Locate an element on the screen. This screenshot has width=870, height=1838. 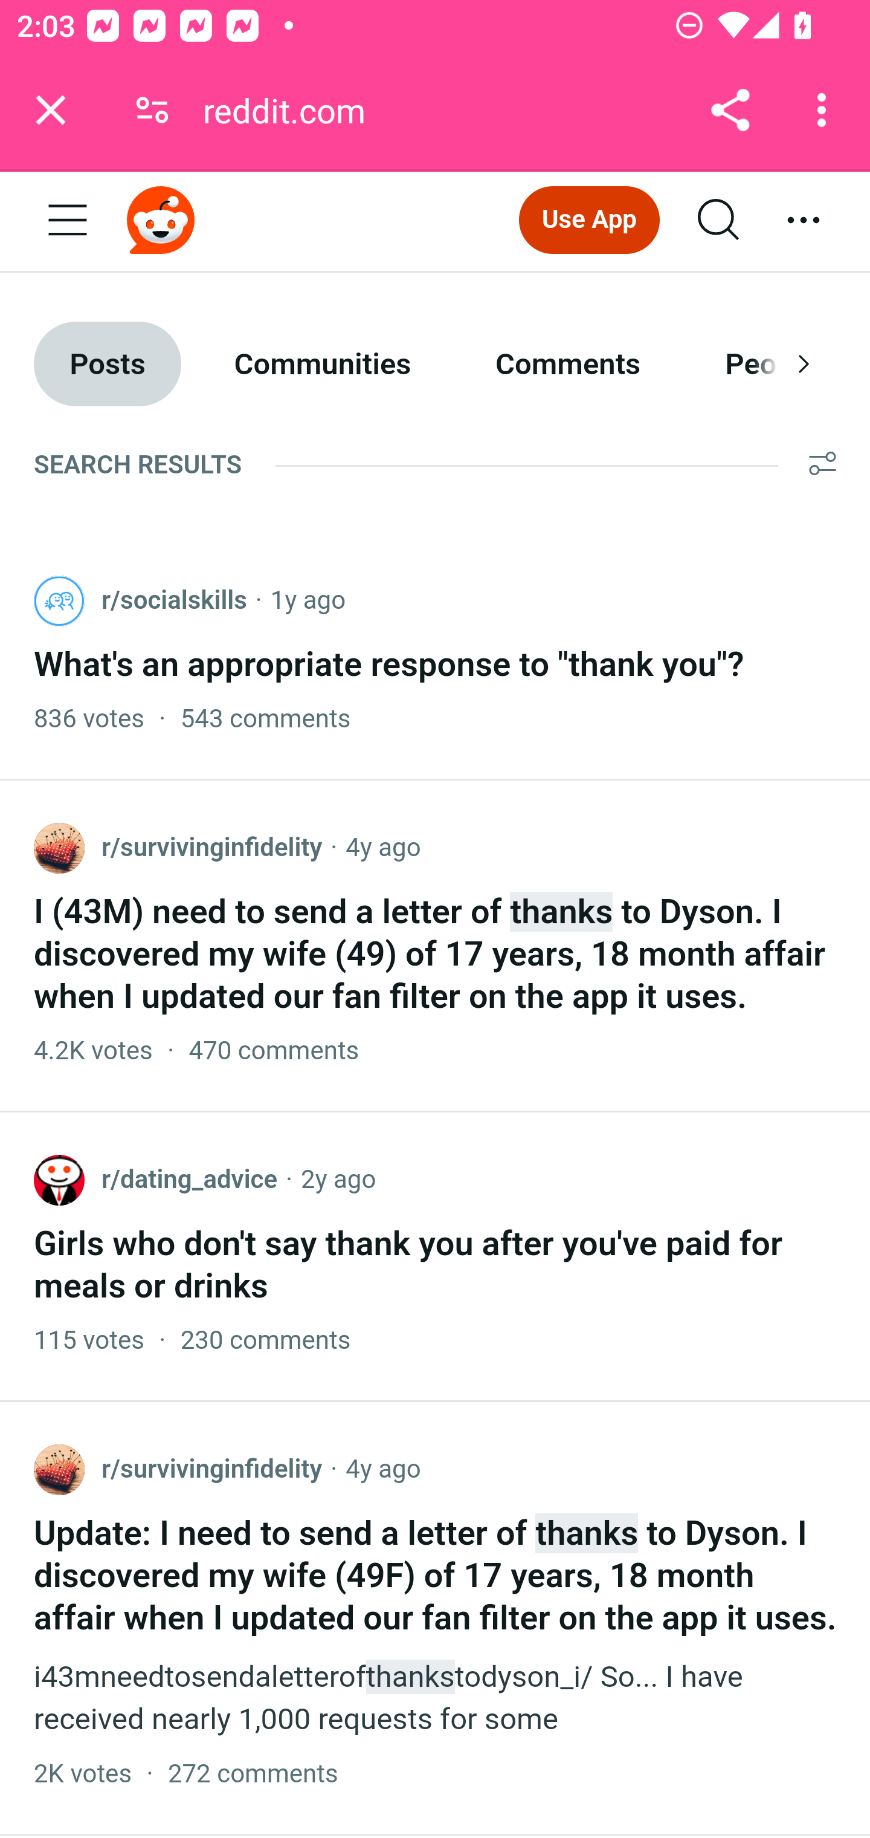
Customize and control Google Chrome is located at coordinates (825, 110).